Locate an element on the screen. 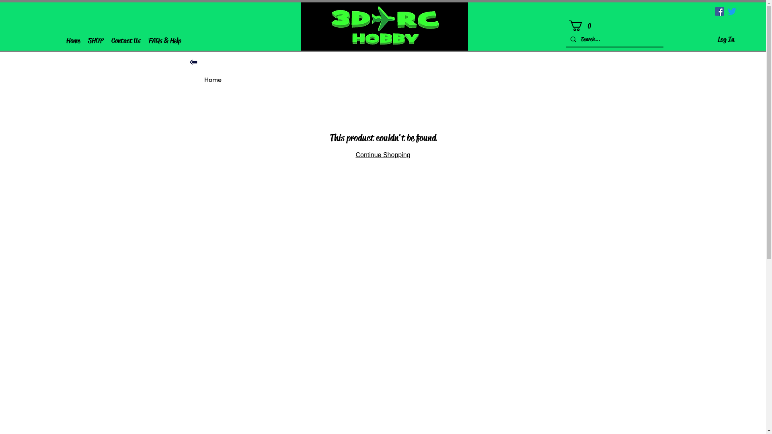  Contact Us is located at coordinates (126, 41).